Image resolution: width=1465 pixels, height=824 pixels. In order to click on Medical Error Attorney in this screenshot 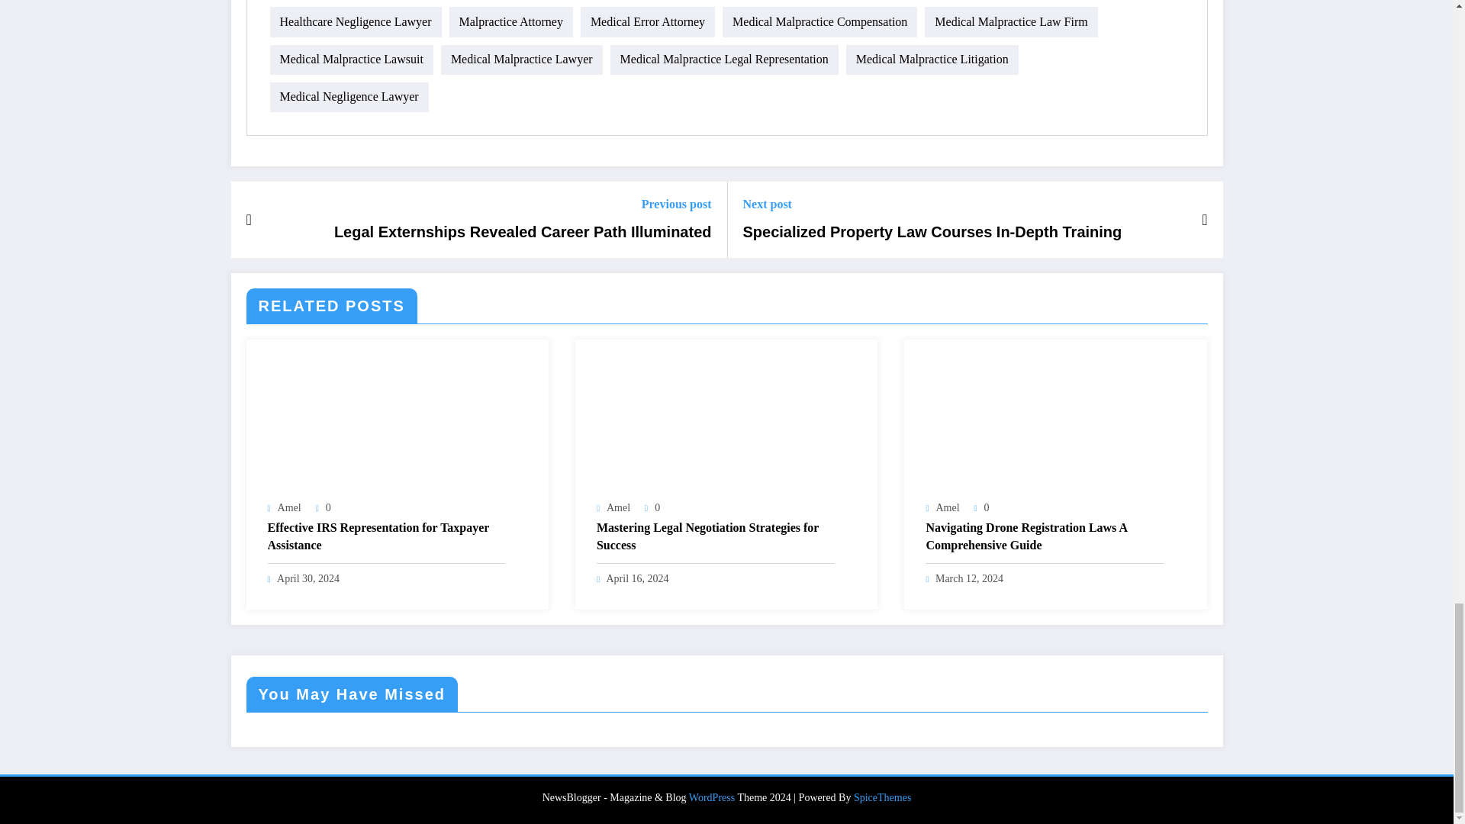, I will do `click(647, 21)`.